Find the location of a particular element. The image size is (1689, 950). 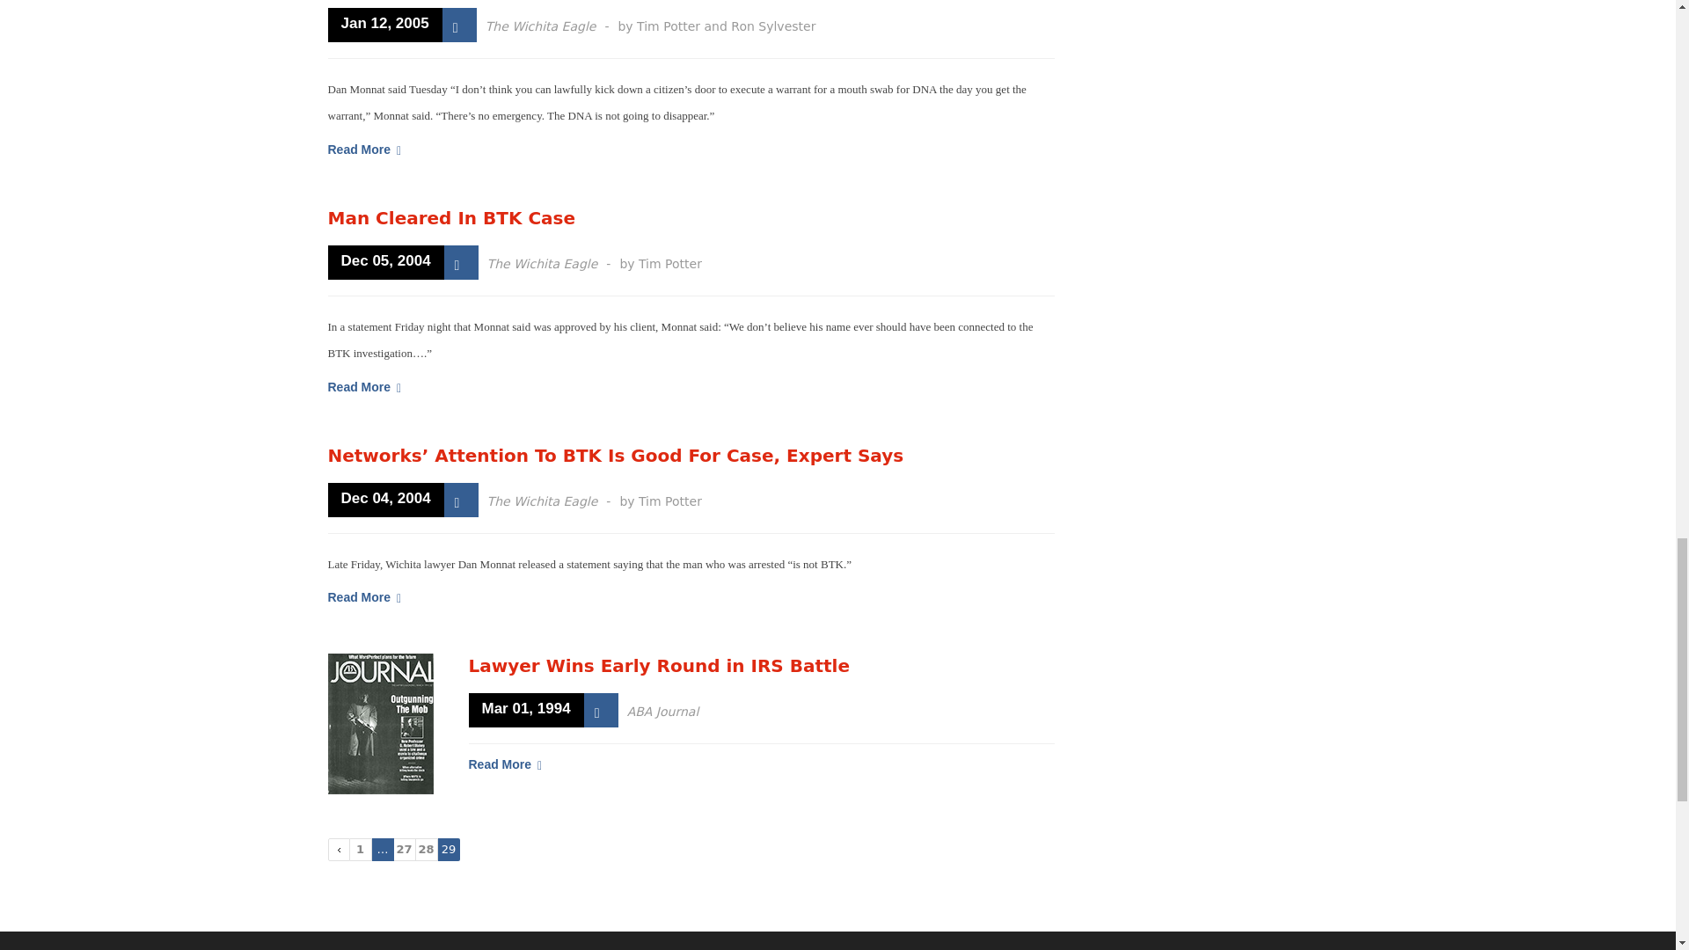

Mar 01, 1994 is located at coordinates (524, 711).